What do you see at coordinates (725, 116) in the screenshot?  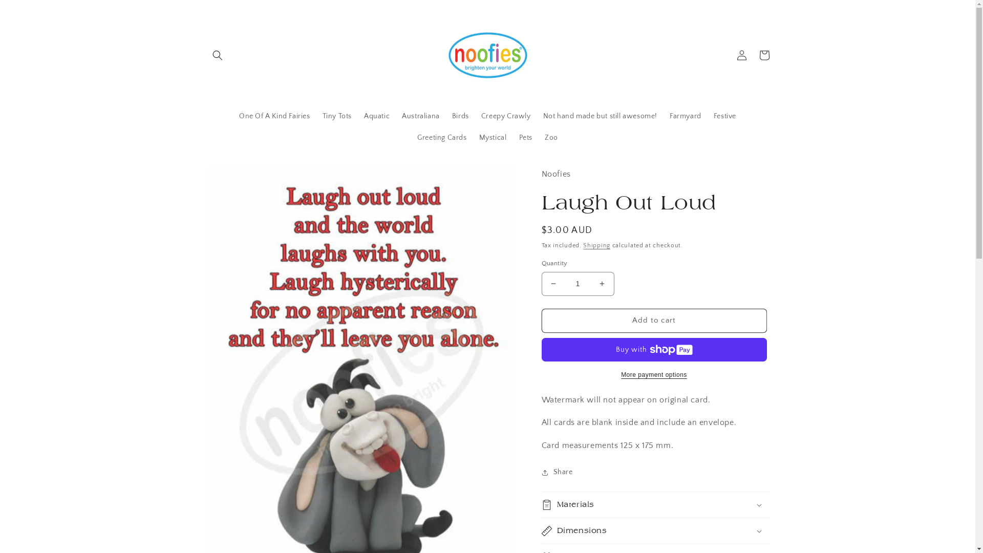 I see `Festive` at bounding box center [725, 116].